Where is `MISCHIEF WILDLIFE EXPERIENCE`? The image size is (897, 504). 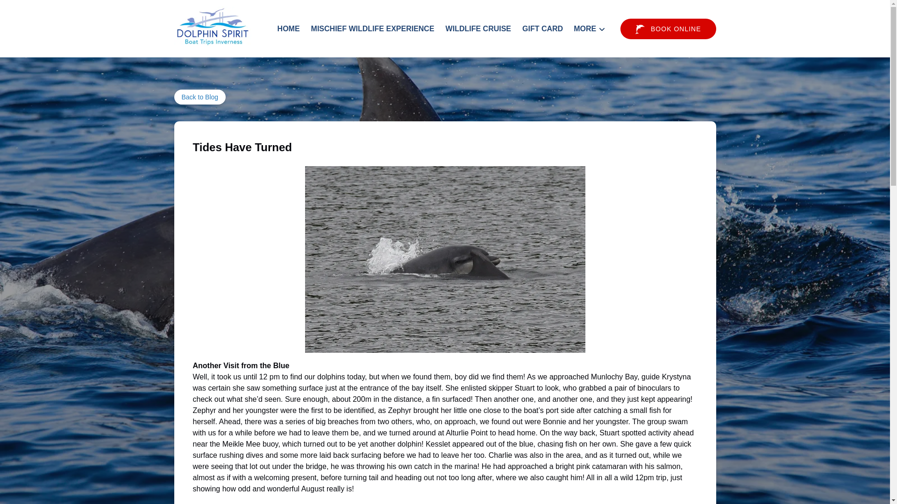
MISCHIEF WILDLIFE EXPERIENCE is located at coordinates (373, 29).